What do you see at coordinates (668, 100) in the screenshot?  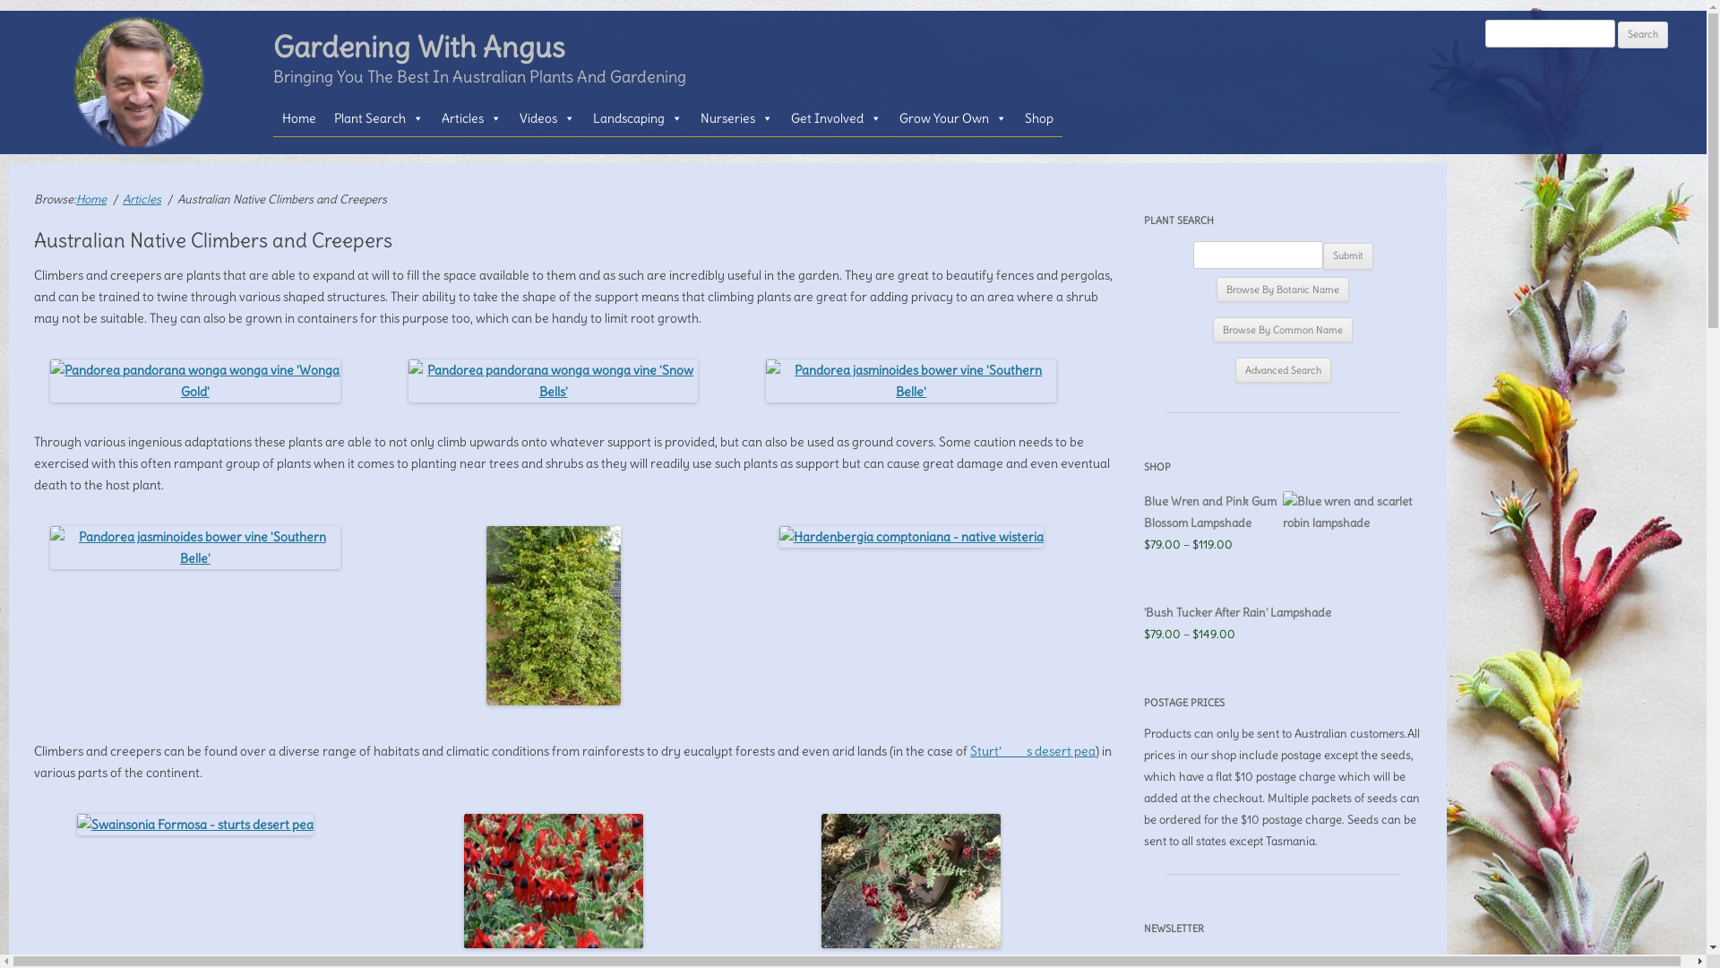 I see `Skip to content` at bounding box center [668, 100].